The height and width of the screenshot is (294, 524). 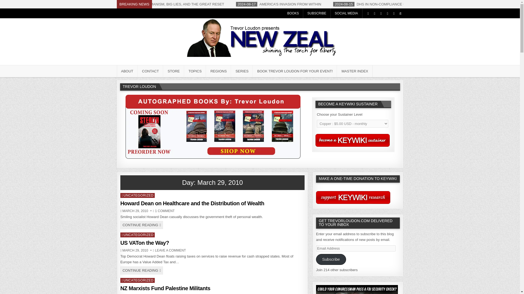 What do you see at coordinates (387, 13) in the screenshot?
I see `Youtube` at bounding box center [387, 13].